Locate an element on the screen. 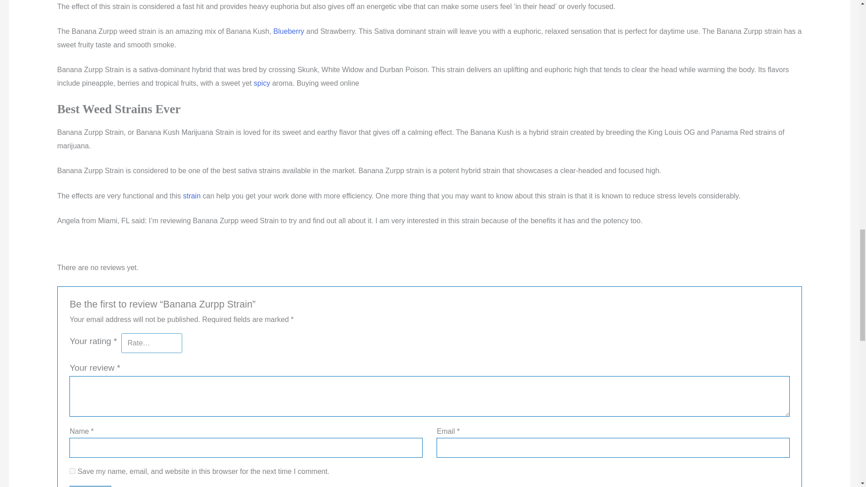 This screenshot has height=487, width=866. Submit is located at coordinates (90, 486).